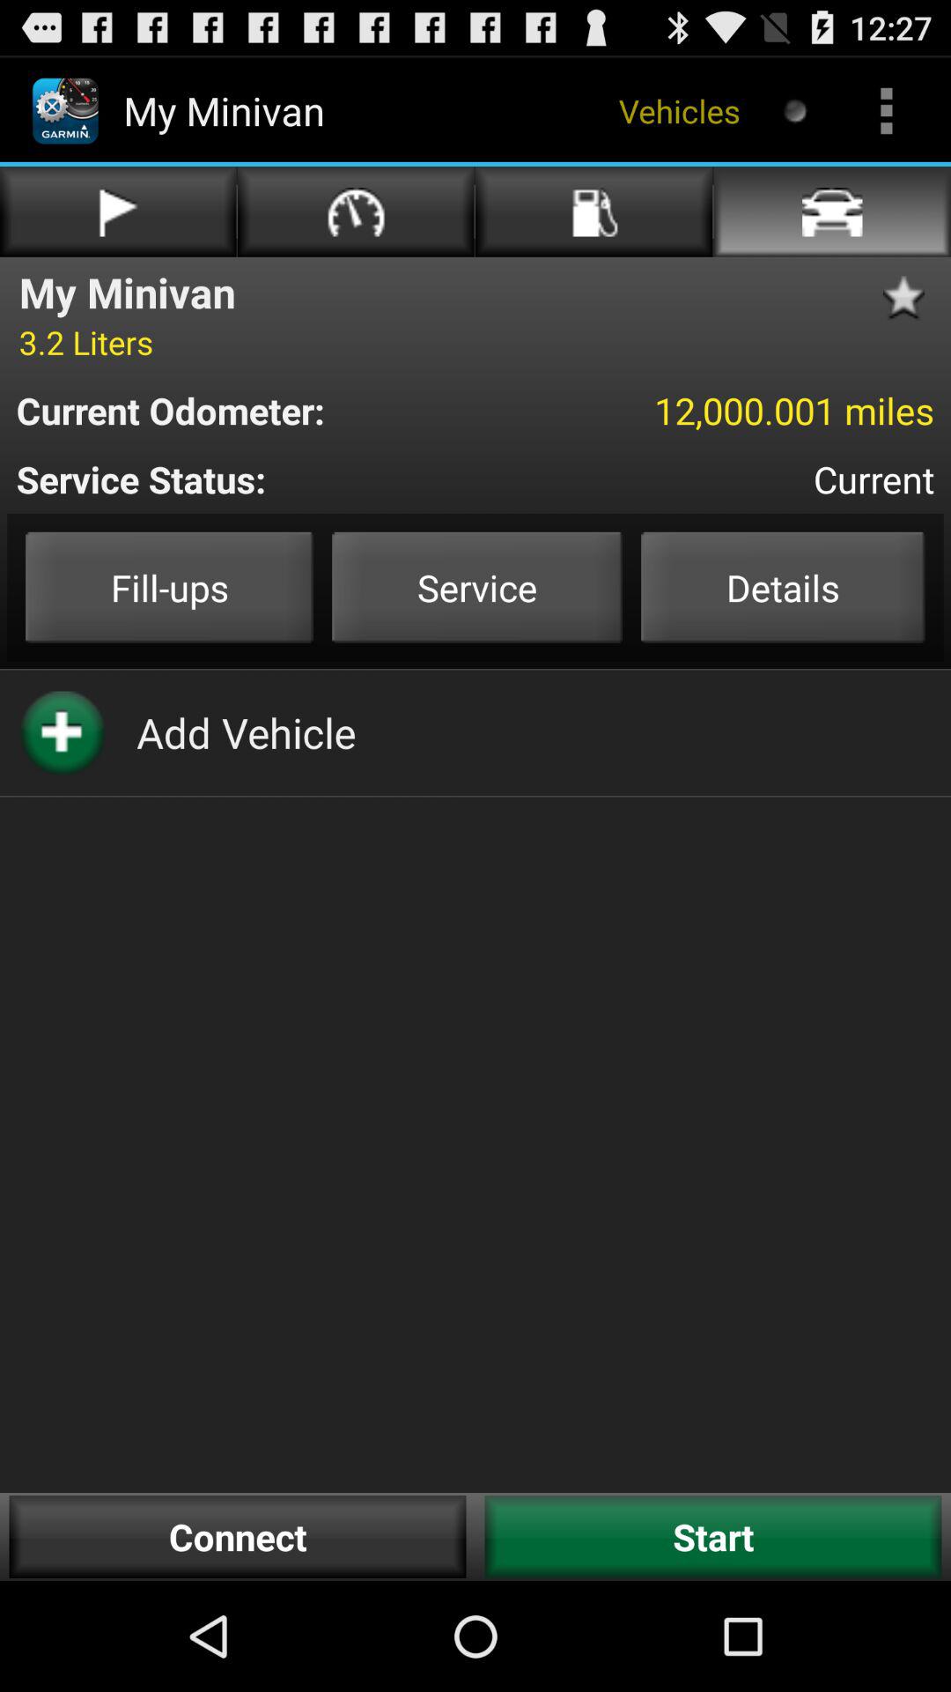 Image resolution: width=951 pixels, height=1692 pixels. I want to click on turn off the icon next to the 12 000 001 app, so click(252, 411).